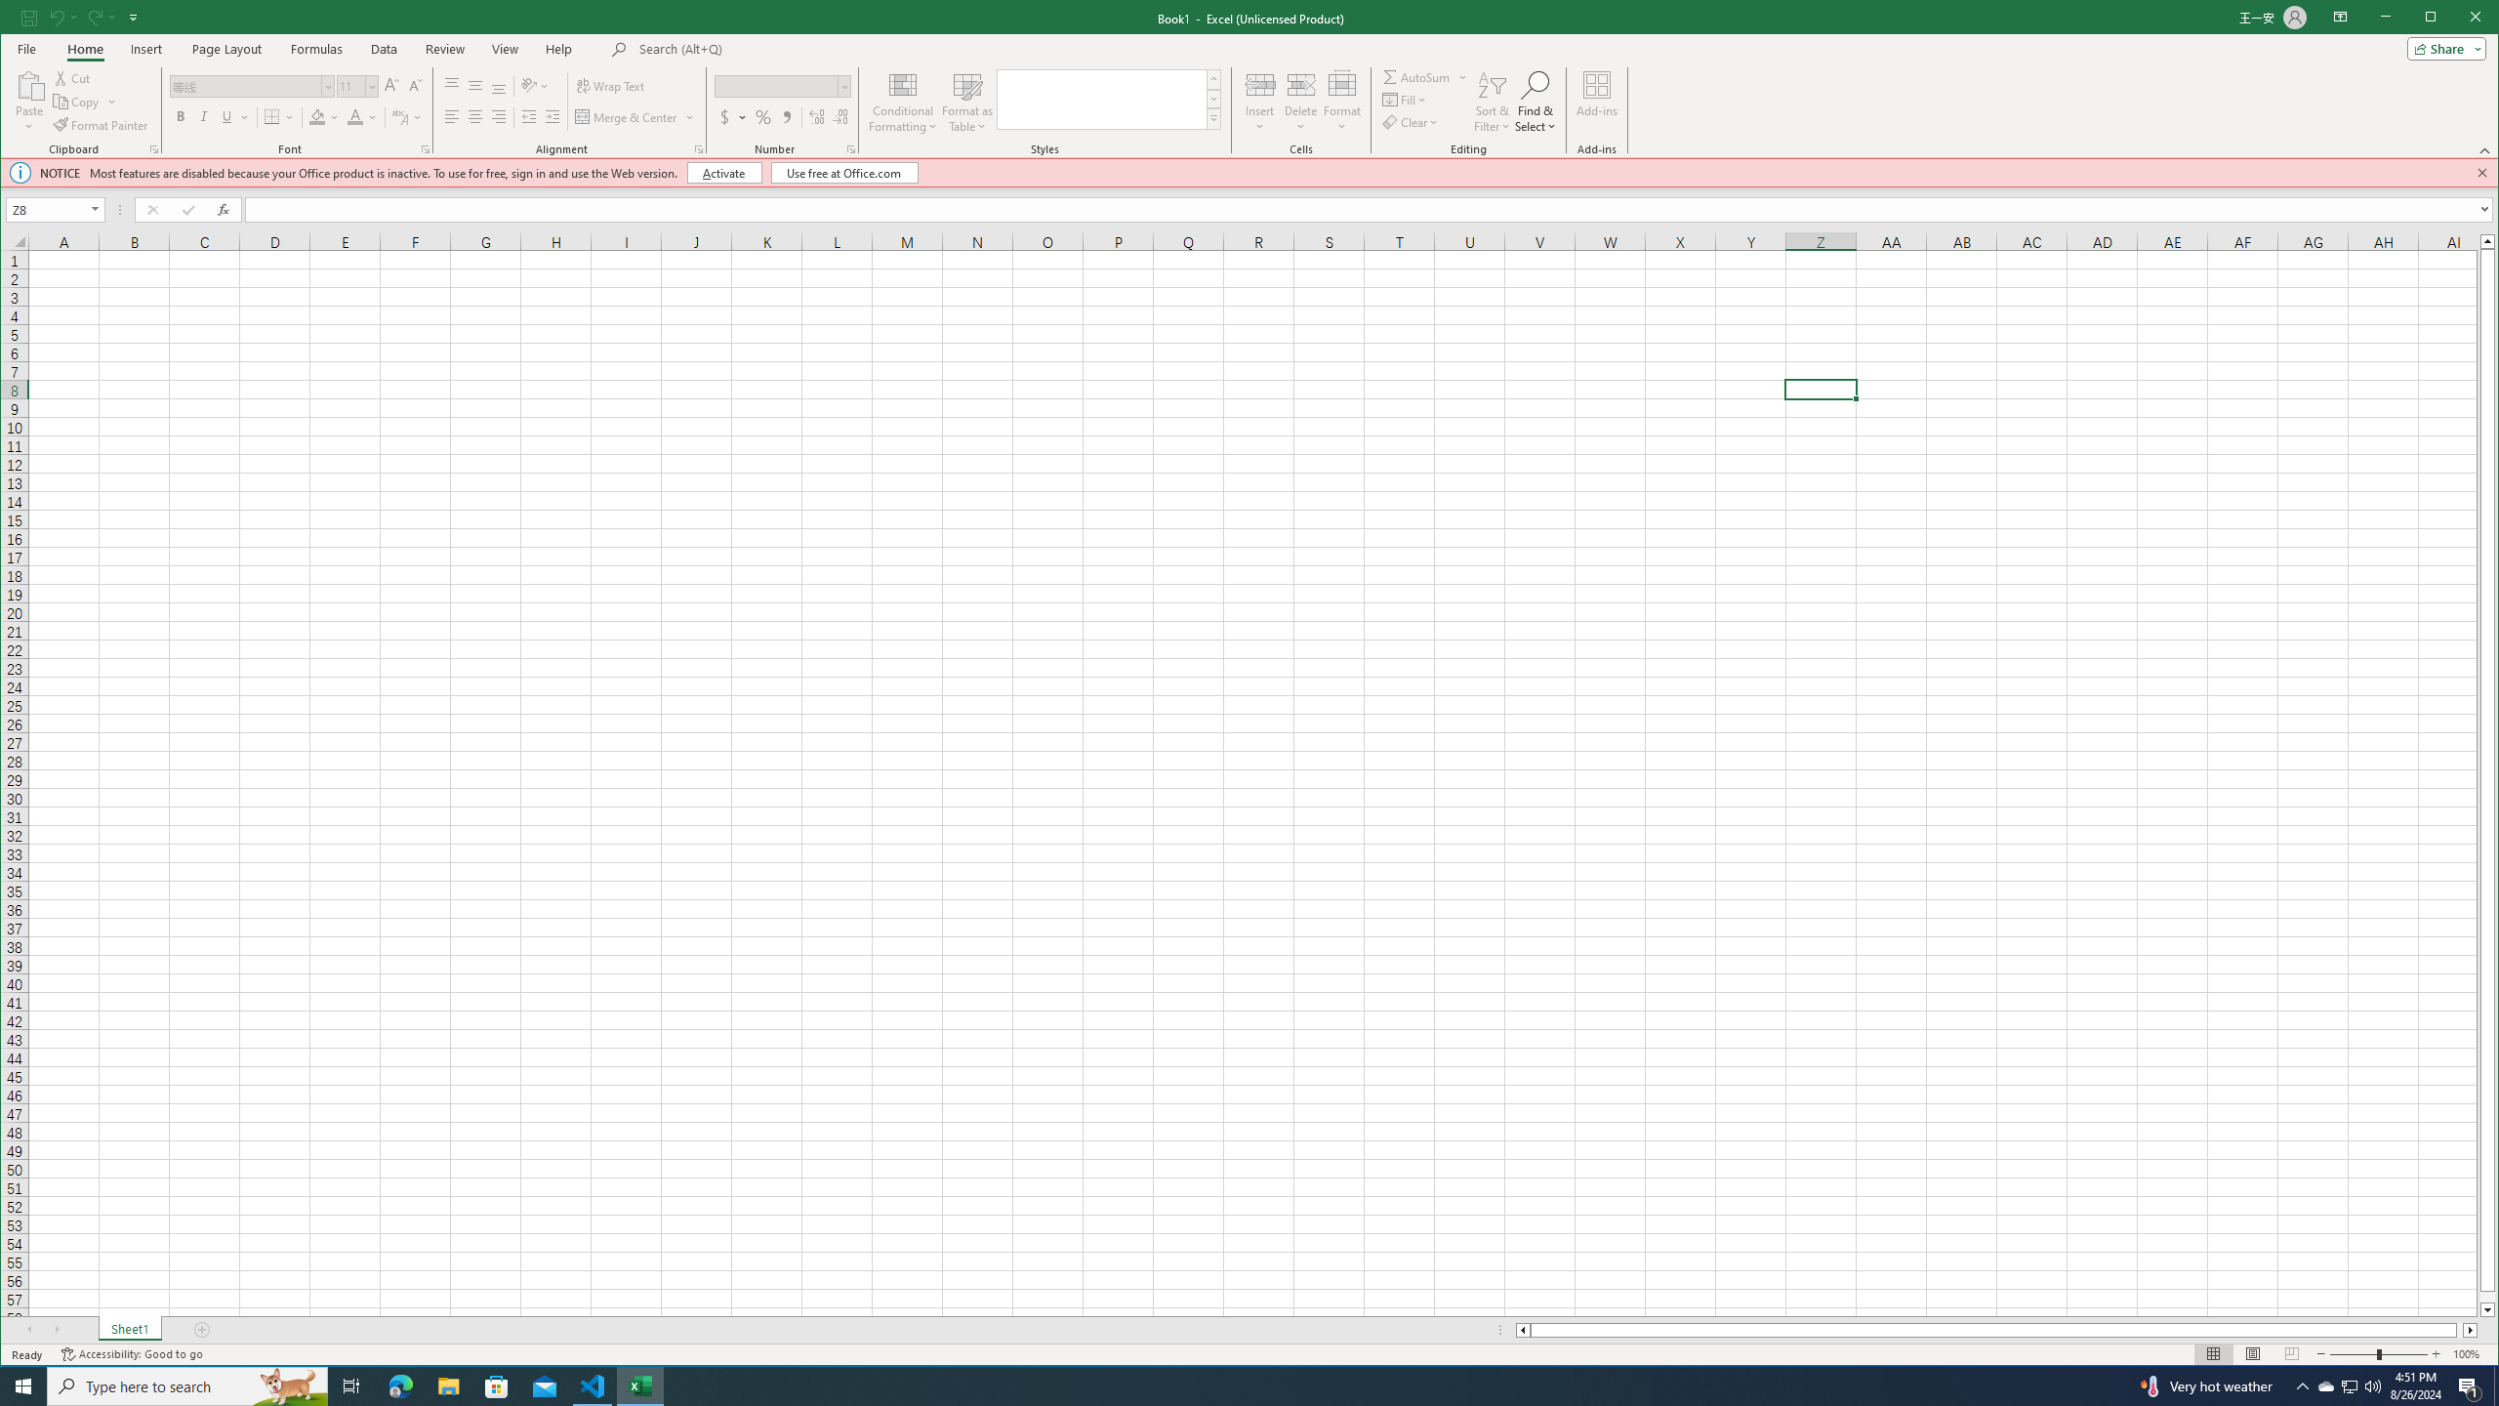 The width and height of the screenshot is (2499, 1406). Describe the element at coordinates (845, 172) in the screenshot. I see `Use free at Office.com` at that location.